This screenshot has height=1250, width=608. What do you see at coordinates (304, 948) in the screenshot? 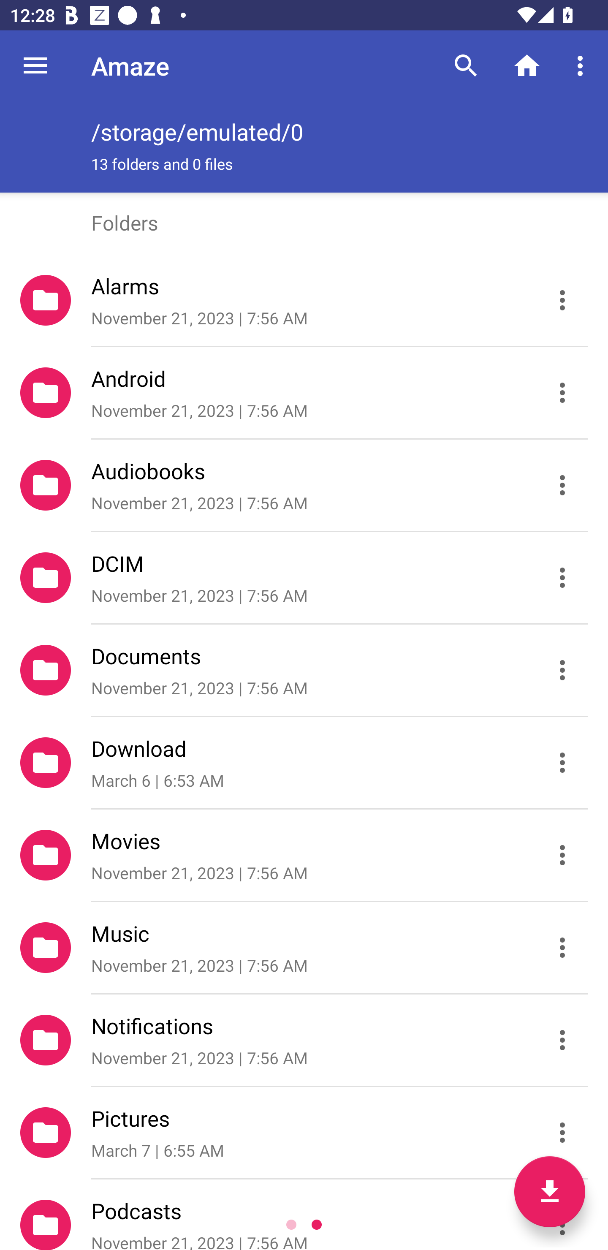
I see `Music November 21, 2023 | 7:56 AM` at bounding box center [304, 948].